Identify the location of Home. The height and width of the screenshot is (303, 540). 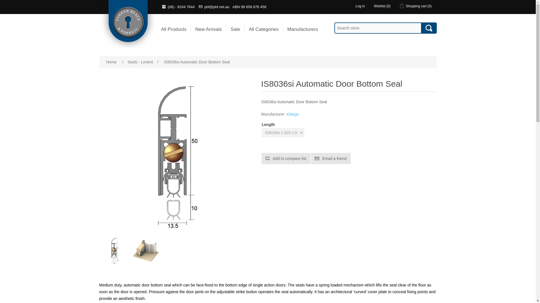
(111, 62).